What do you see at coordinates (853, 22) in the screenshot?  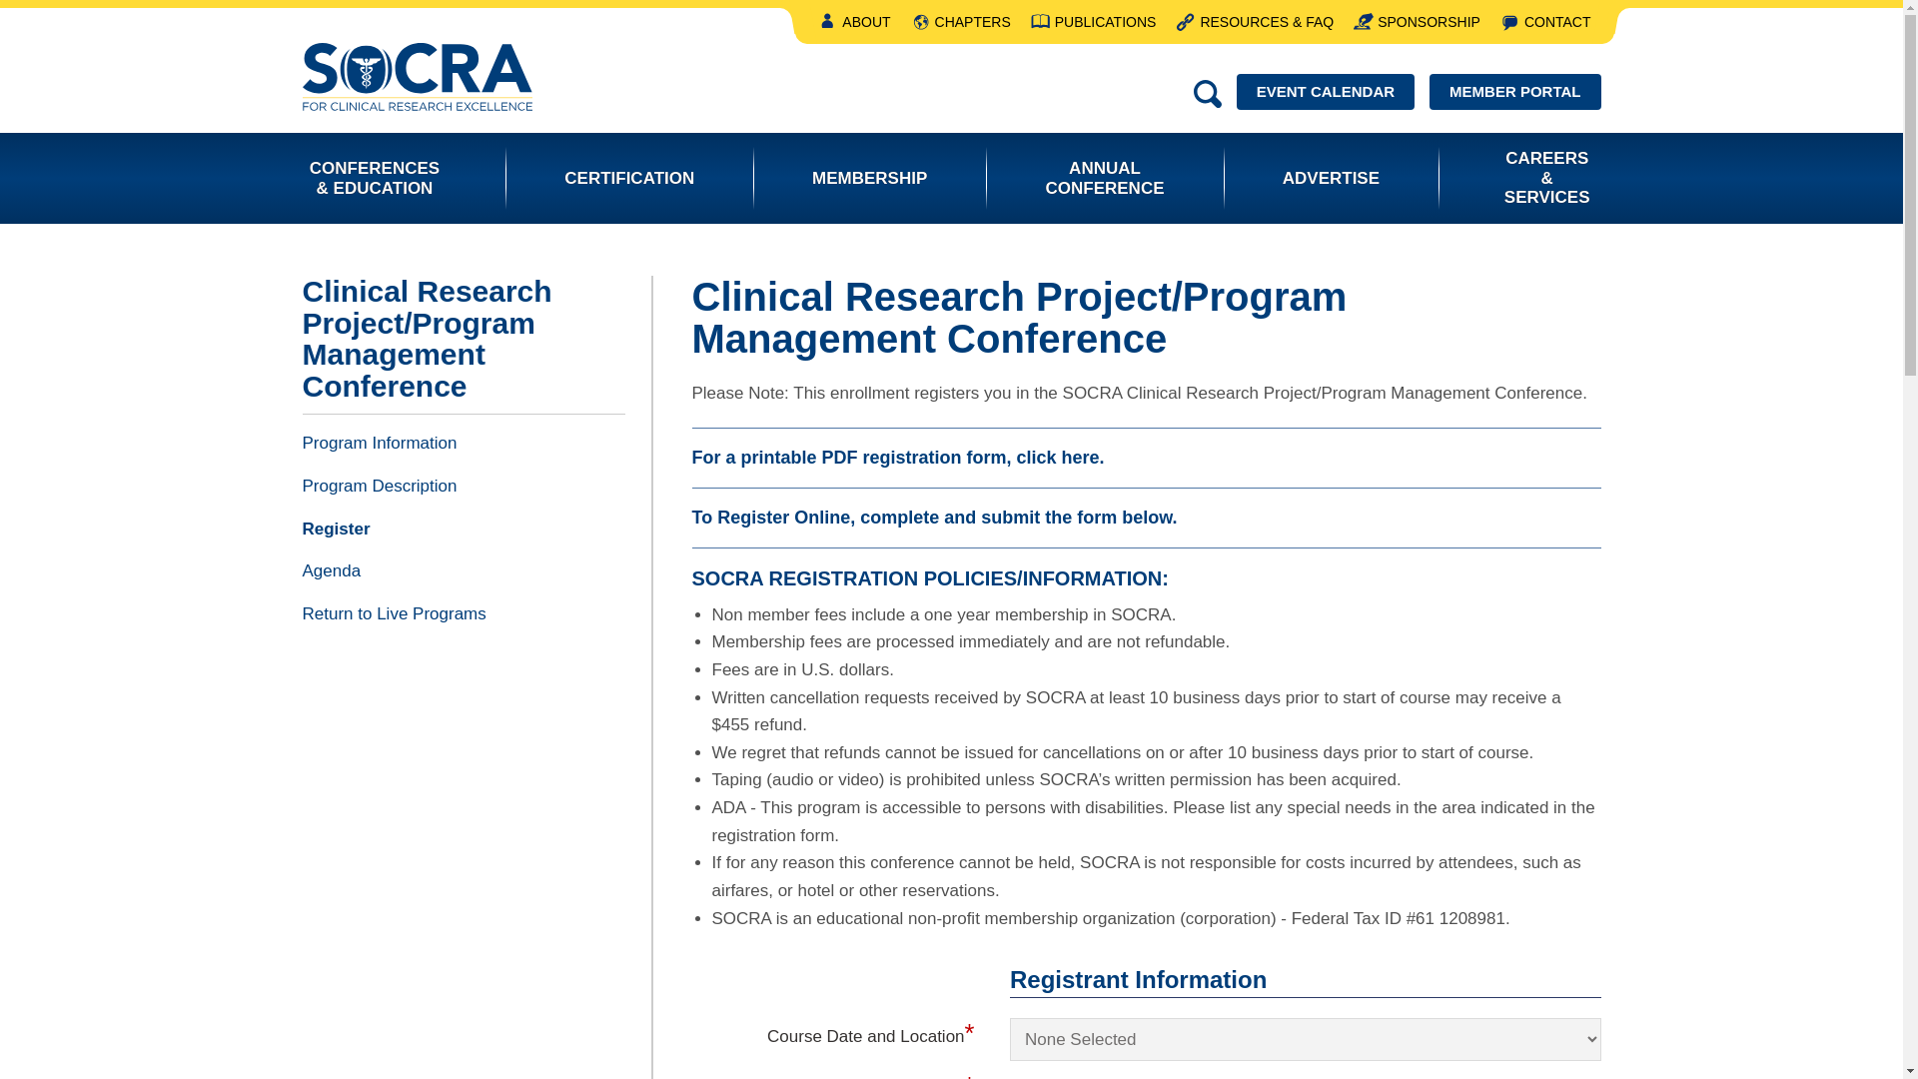 I see `ABOUT` at bounding box center [853, 22].